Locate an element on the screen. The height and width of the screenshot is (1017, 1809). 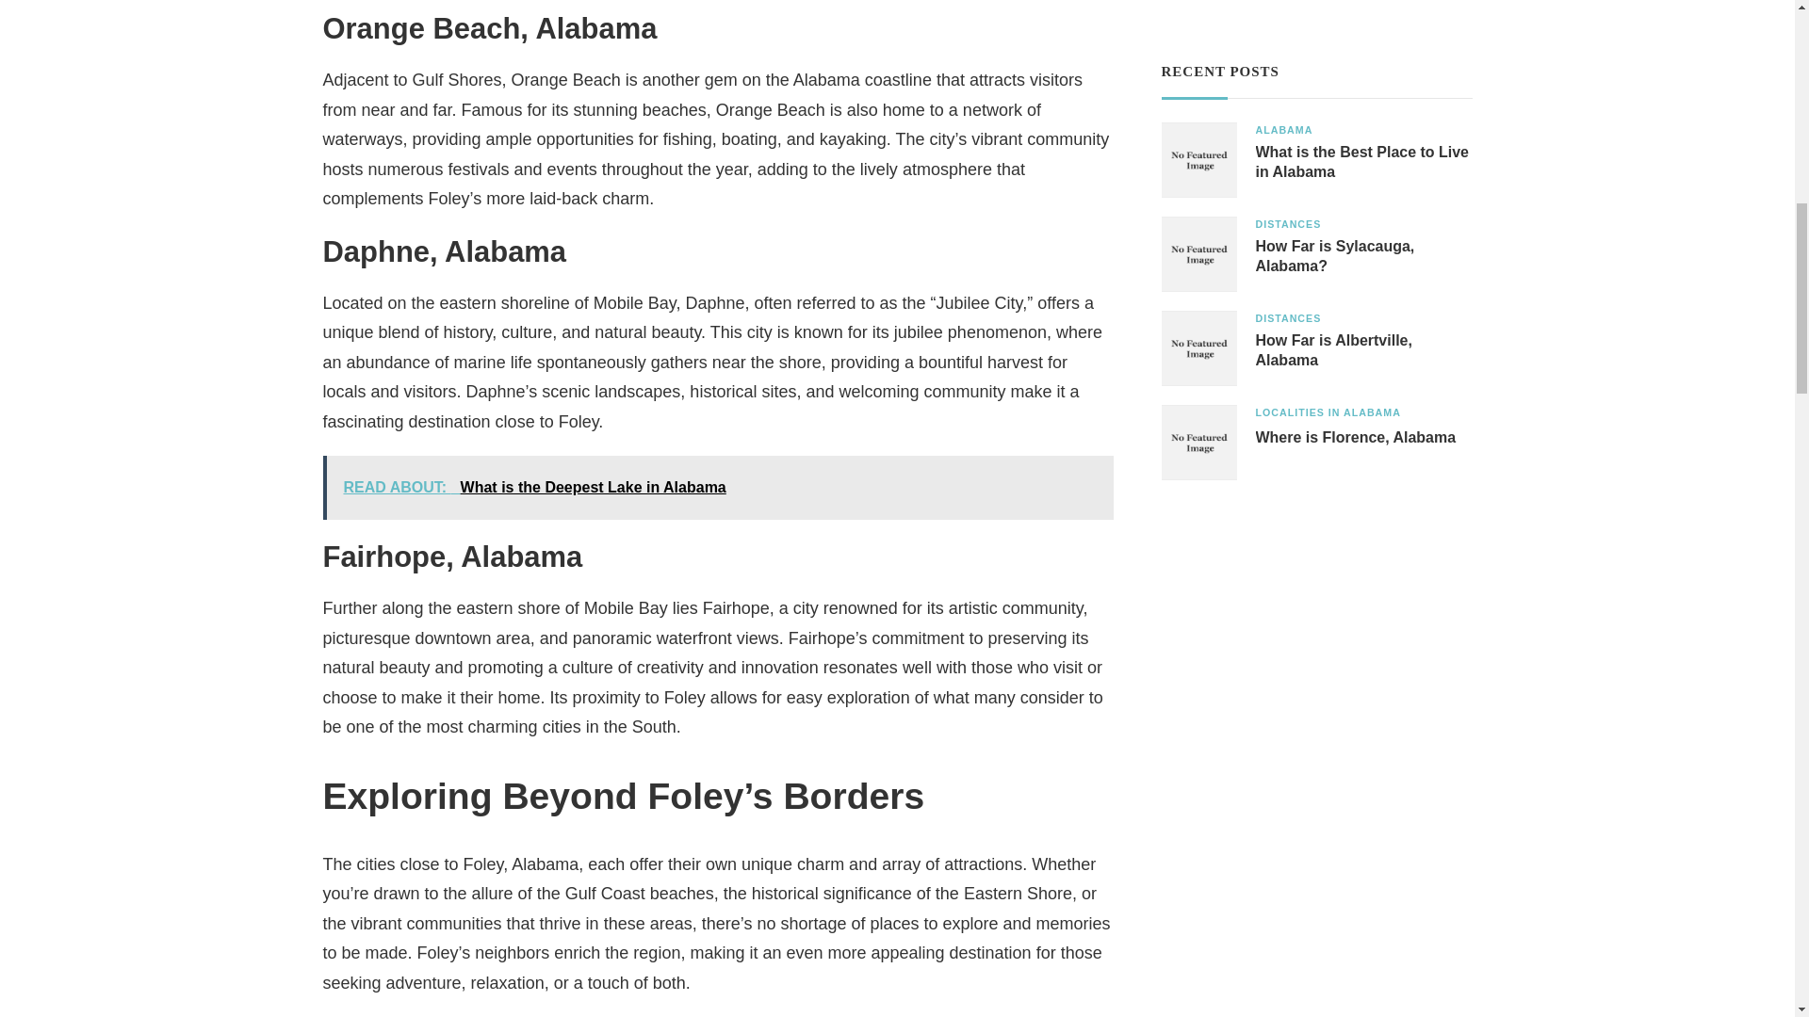
What is the Best Place to Live in Alabama is located at coordinates (1363, 163).